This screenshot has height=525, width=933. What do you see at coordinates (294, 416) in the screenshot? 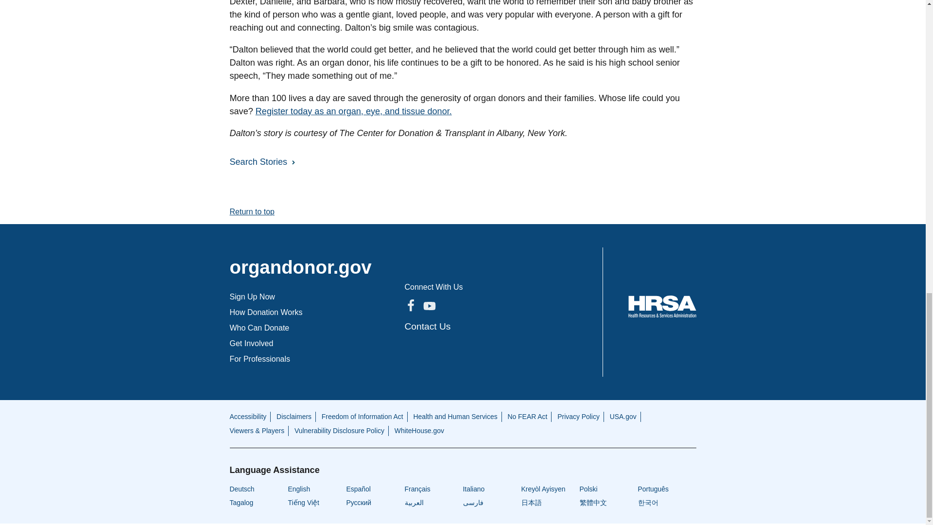
I see `Disclaimers` at bounding box center [294, 416].